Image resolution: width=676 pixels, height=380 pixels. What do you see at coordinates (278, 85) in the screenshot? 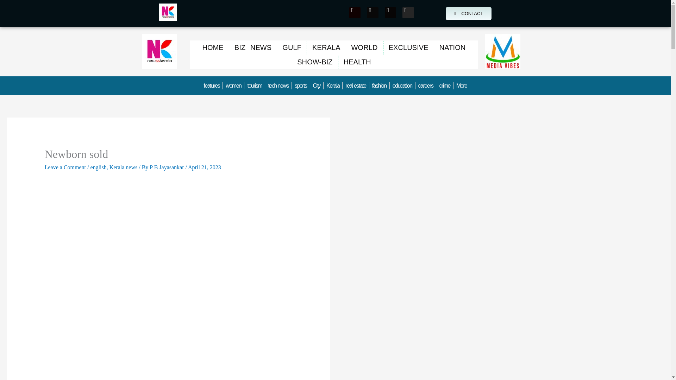
I see `tech news` at bounding box center [278, 85].